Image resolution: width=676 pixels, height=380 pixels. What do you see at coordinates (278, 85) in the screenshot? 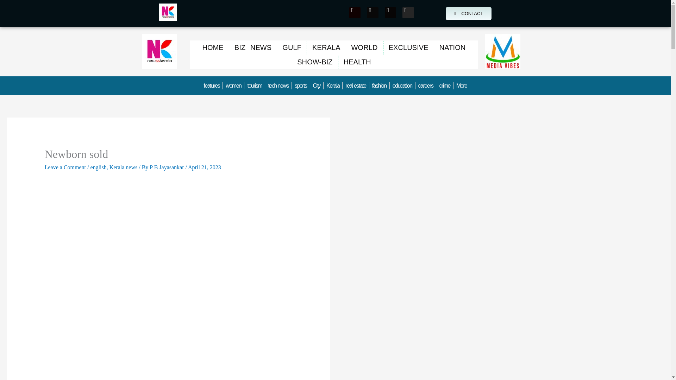
I see `tech news` at bounding box center [278, 85].